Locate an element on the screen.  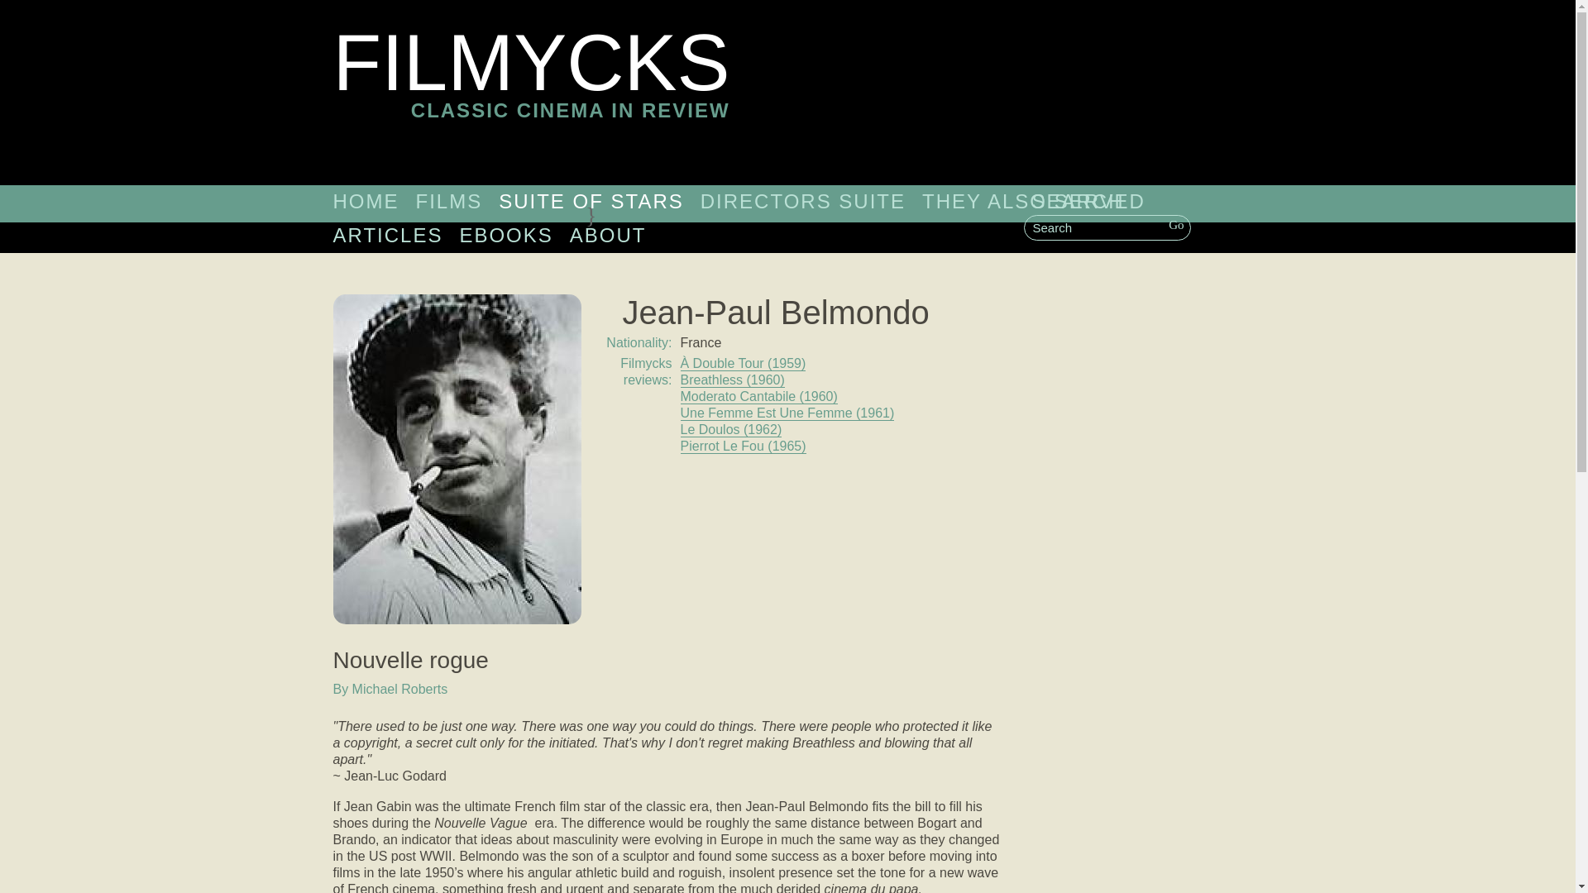
Read the review is located at coordinates (802, 201).